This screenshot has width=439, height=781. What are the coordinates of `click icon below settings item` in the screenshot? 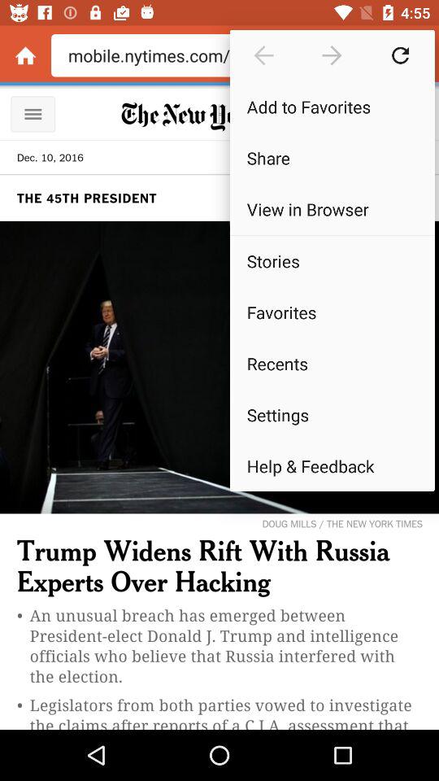 It's located at (332, 465).